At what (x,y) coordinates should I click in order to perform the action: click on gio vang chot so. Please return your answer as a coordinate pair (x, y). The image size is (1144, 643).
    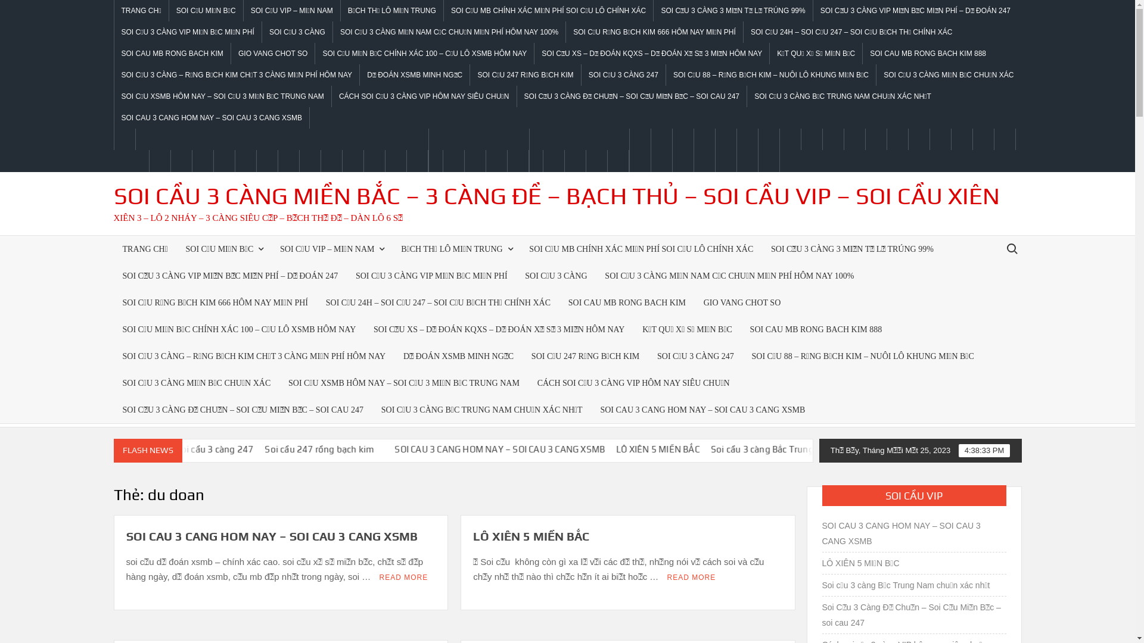
    Looking at the image, I should click on (833, 139).